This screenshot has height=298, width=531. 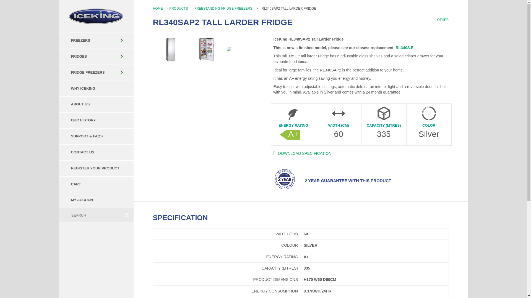 What do you see at coordinates (96, 200) in the screenshot?
I see `MY ACCOUNT` at bounding box center [96, 200].